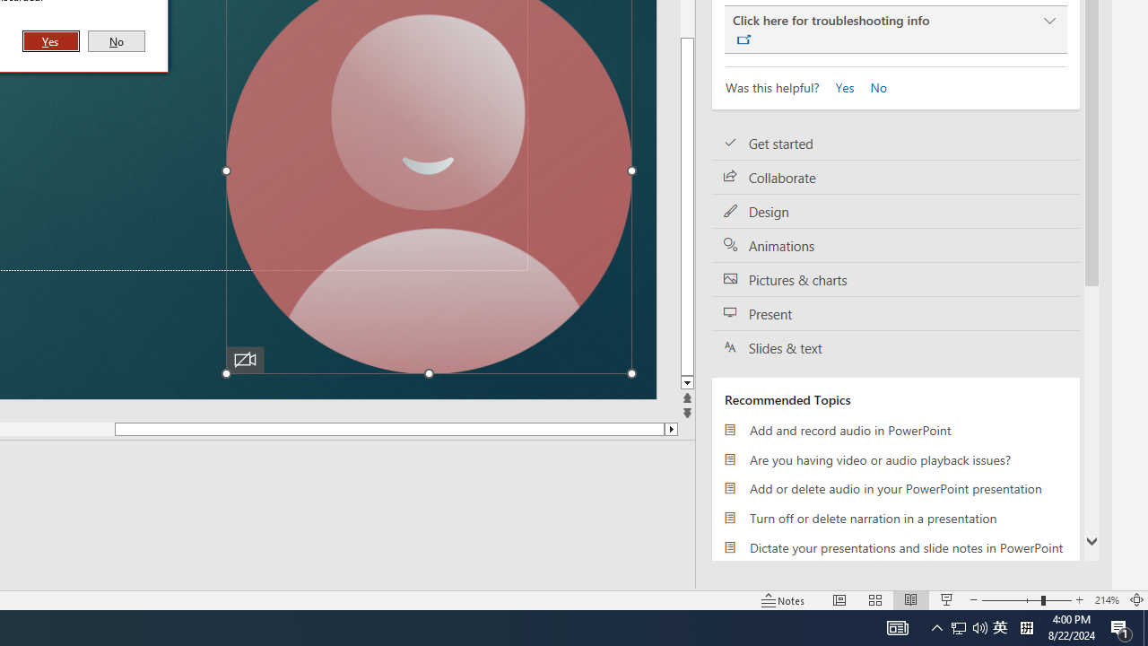  I want to click on No, so click(872, 86).